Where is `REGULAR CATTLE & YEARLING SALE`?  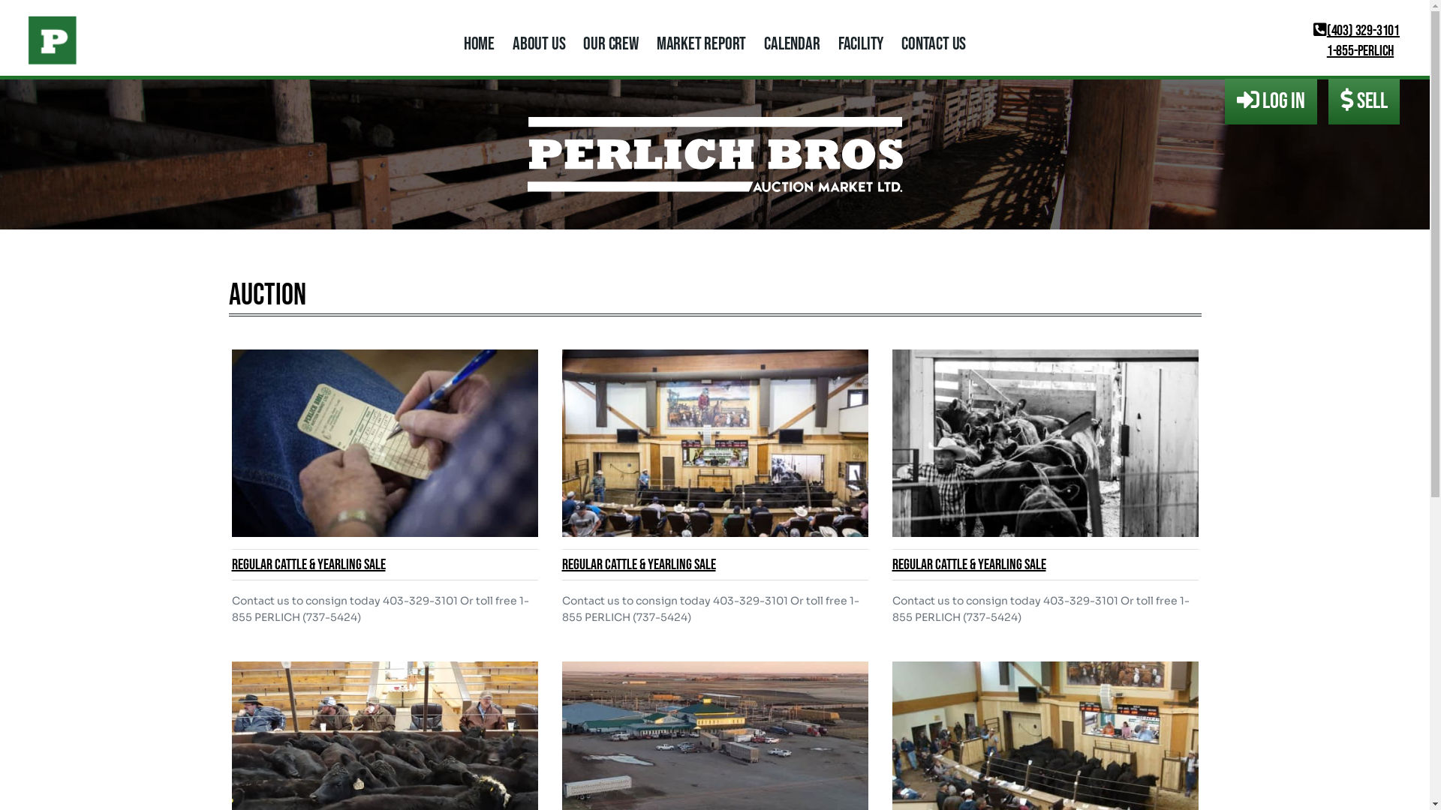 REGULAR CATTLE & YEARLING SALE is located at coordinates (1045, 565).